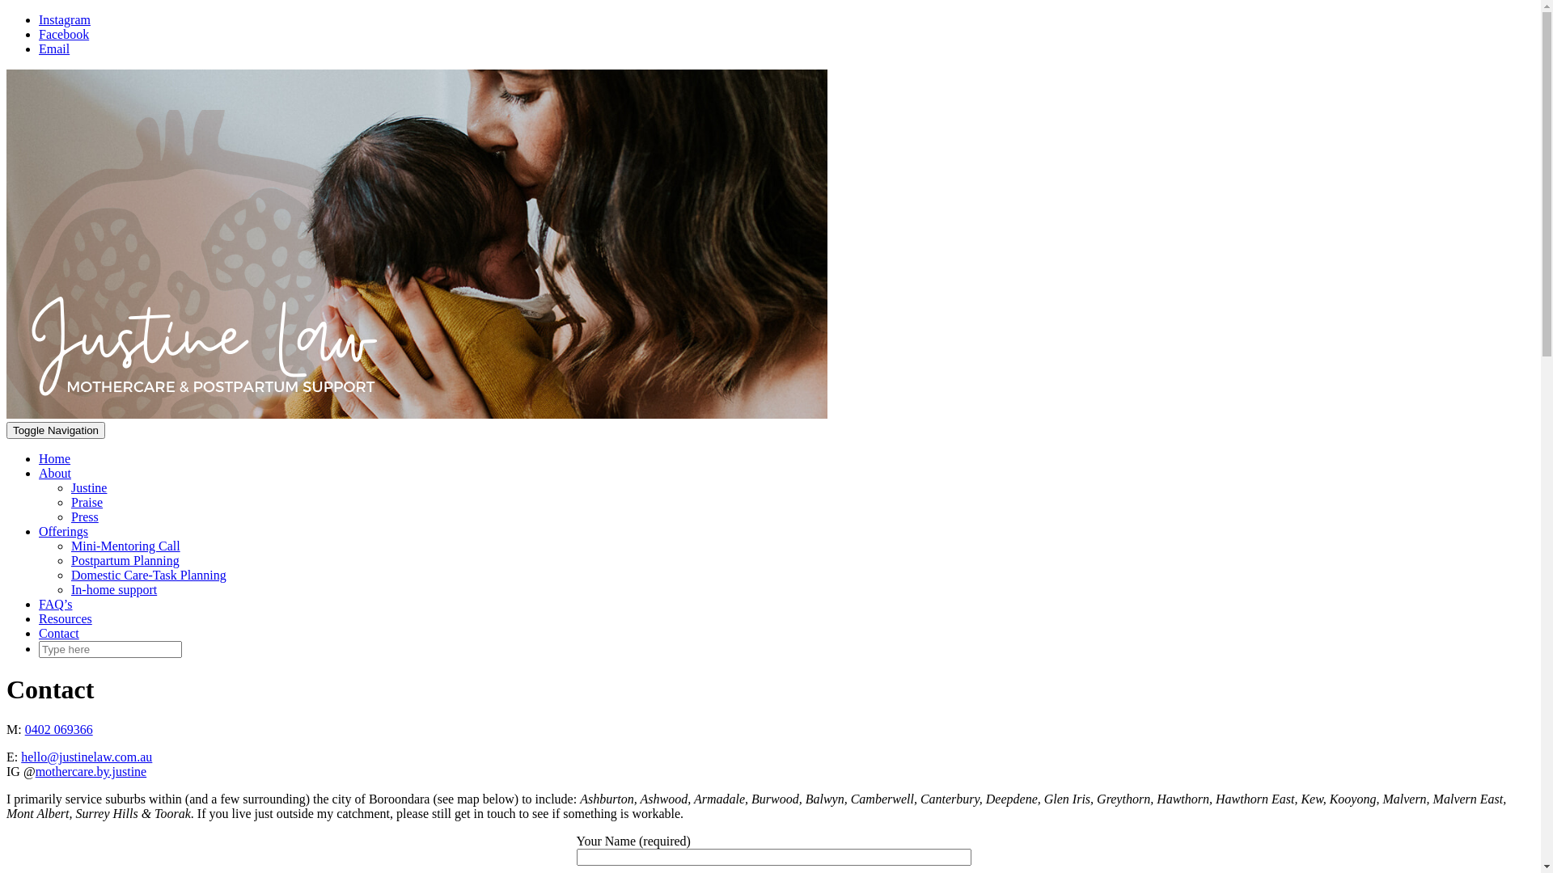 The image size is (1553, 873). Describe the element at coordinates (64, 34) in the screenshot. I see `Facebook` at that location.